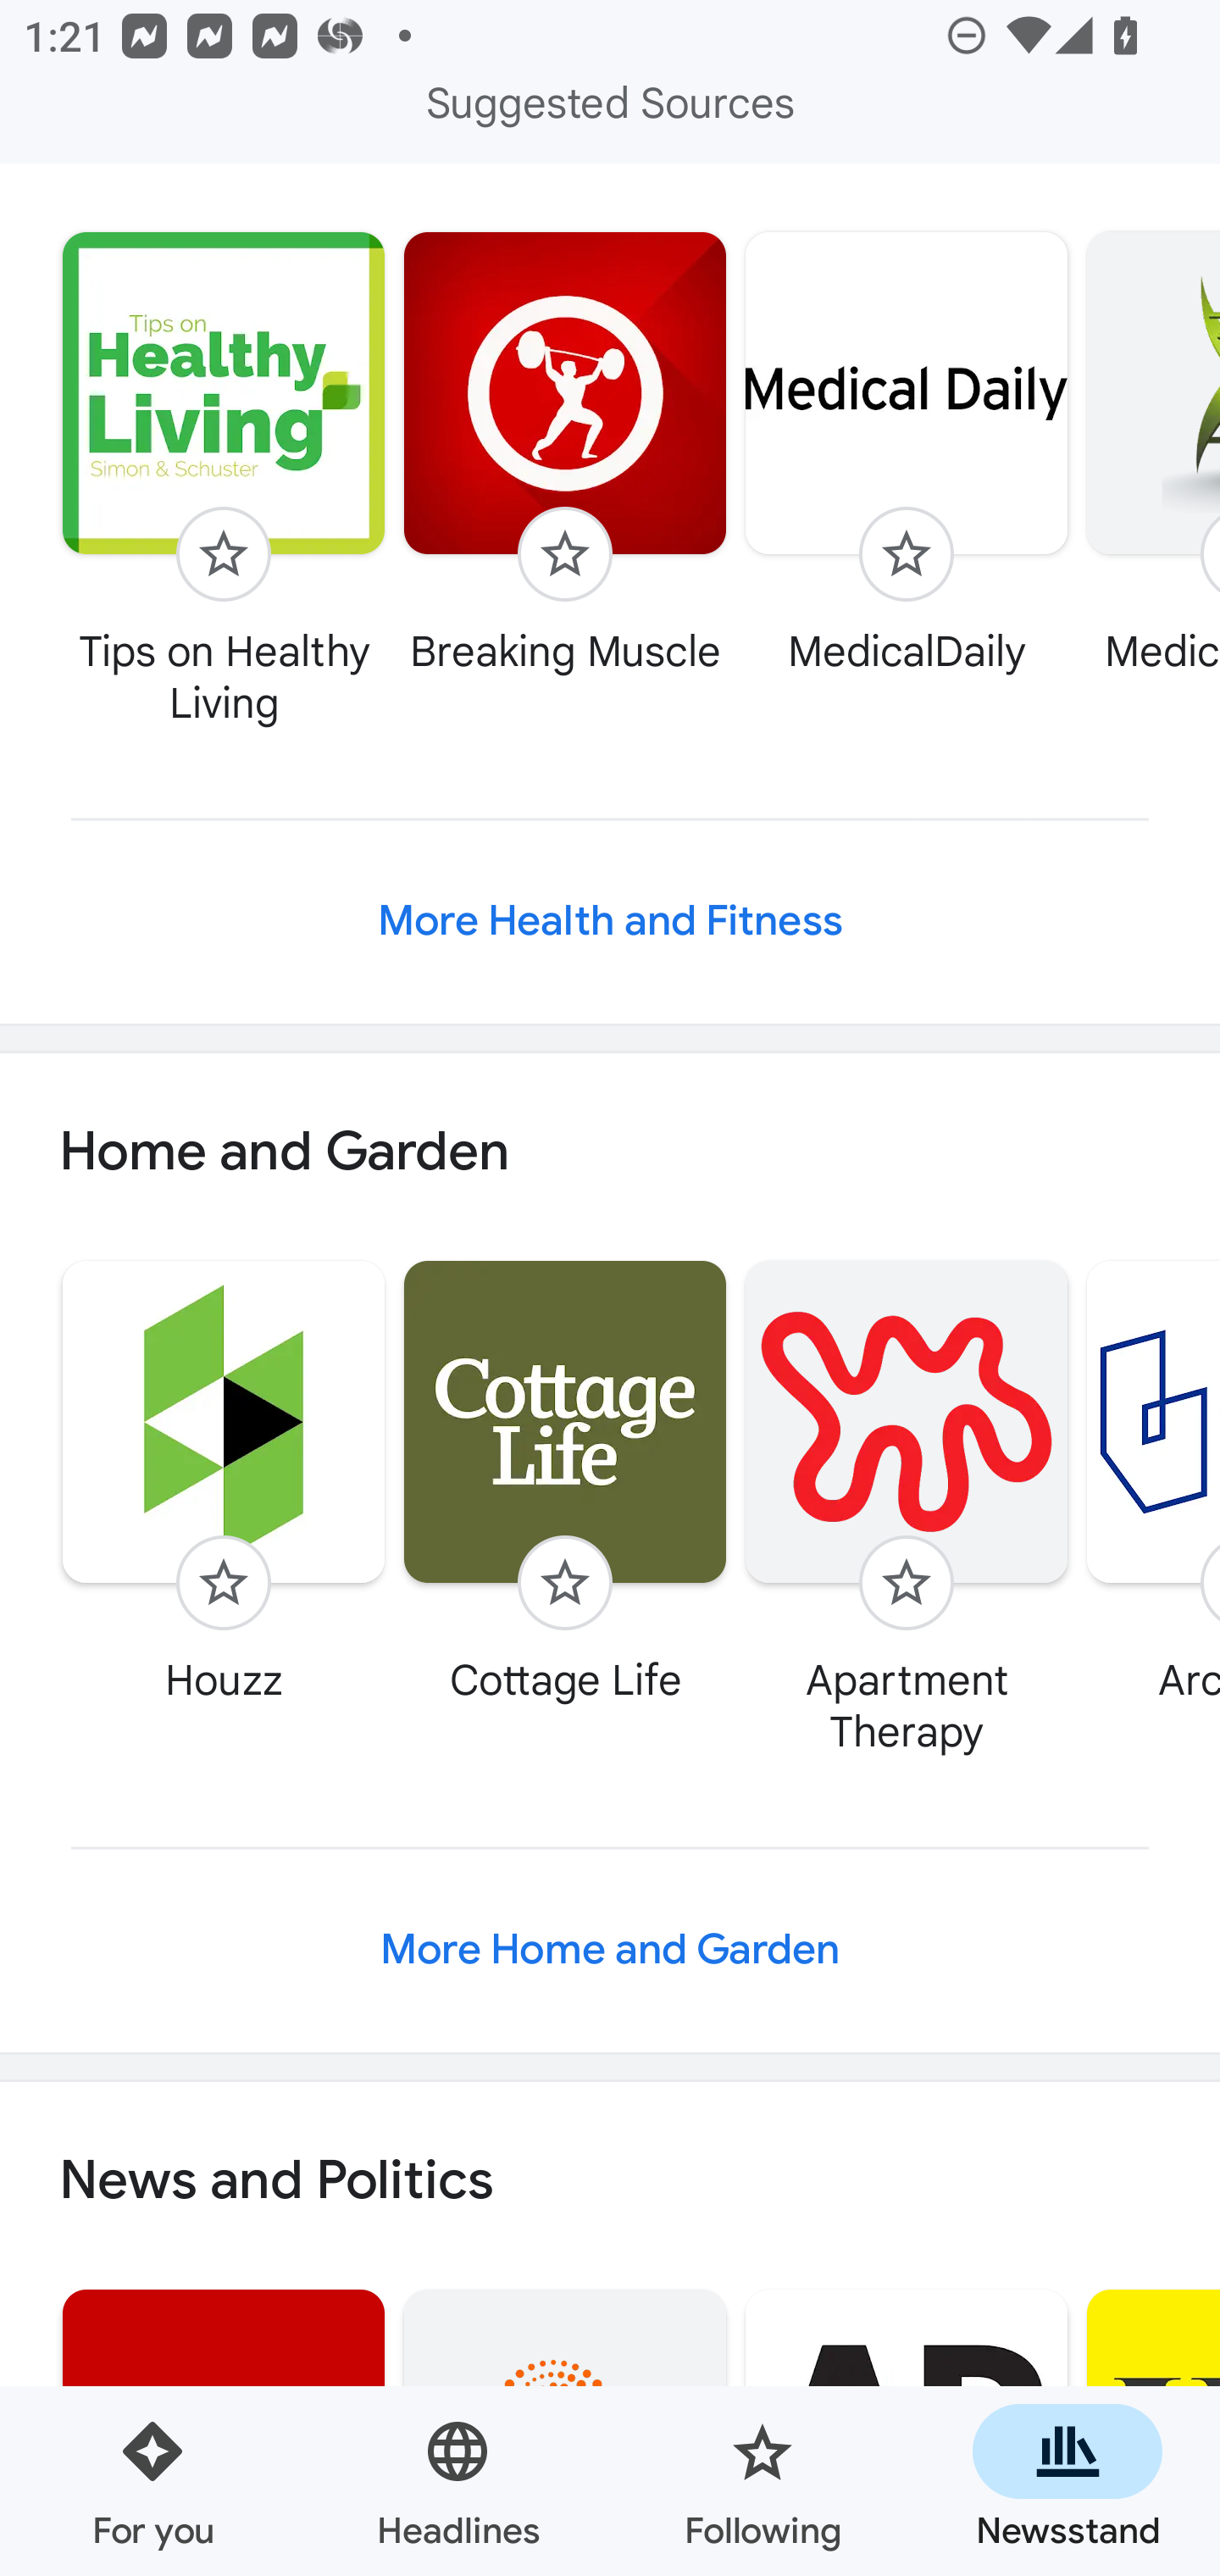 The width and height of the screenshot is (1220, 2576). Describe the element at coordinates (223, 554) in the screenshot. I see `Follow` at that location.